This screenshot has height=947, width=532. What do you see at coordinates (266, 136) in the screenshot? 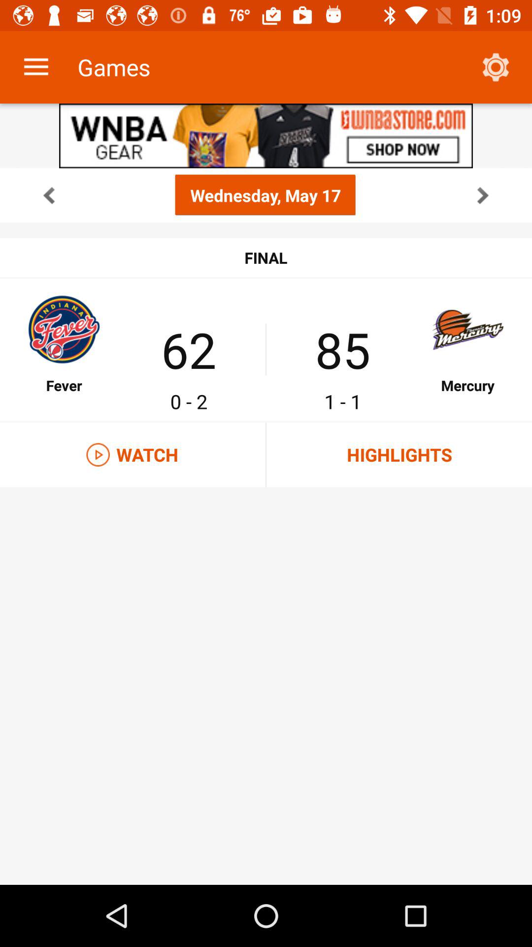
I see `click add` at bounding box center [266, 136].